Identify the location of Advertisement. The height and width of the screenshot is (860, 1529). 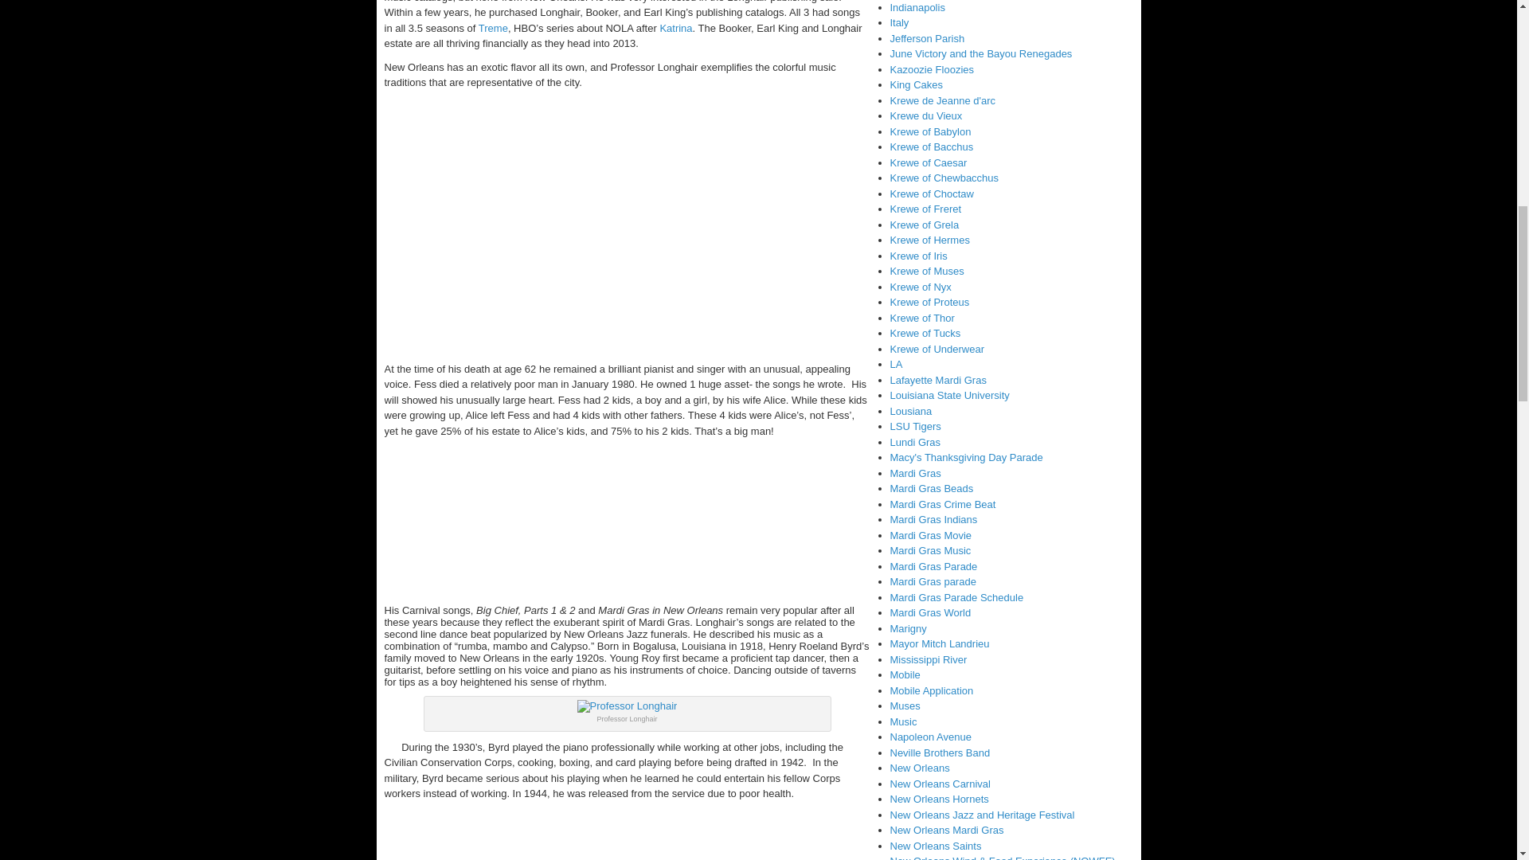
(673, 566).